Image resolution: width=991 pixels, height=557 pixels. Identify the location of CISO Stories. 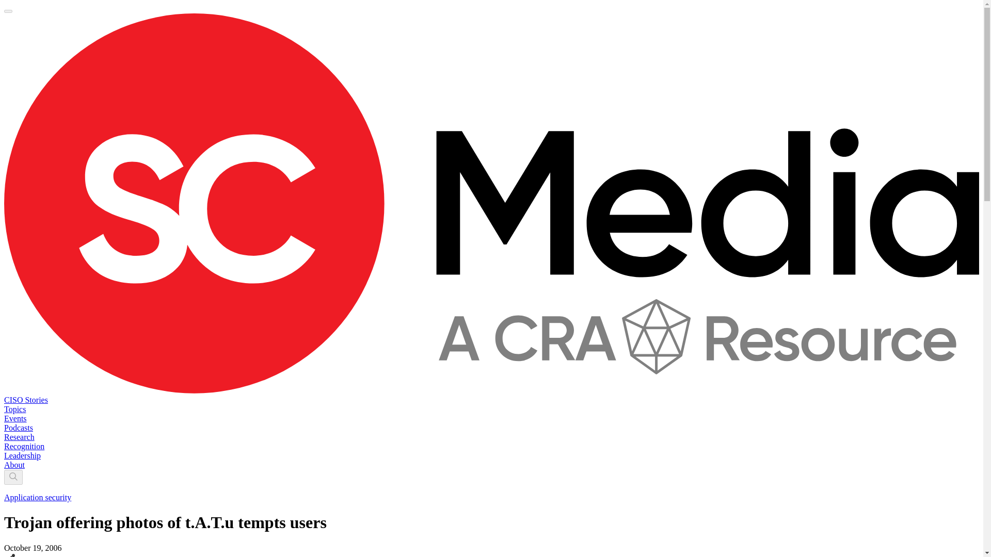
(26, 400).